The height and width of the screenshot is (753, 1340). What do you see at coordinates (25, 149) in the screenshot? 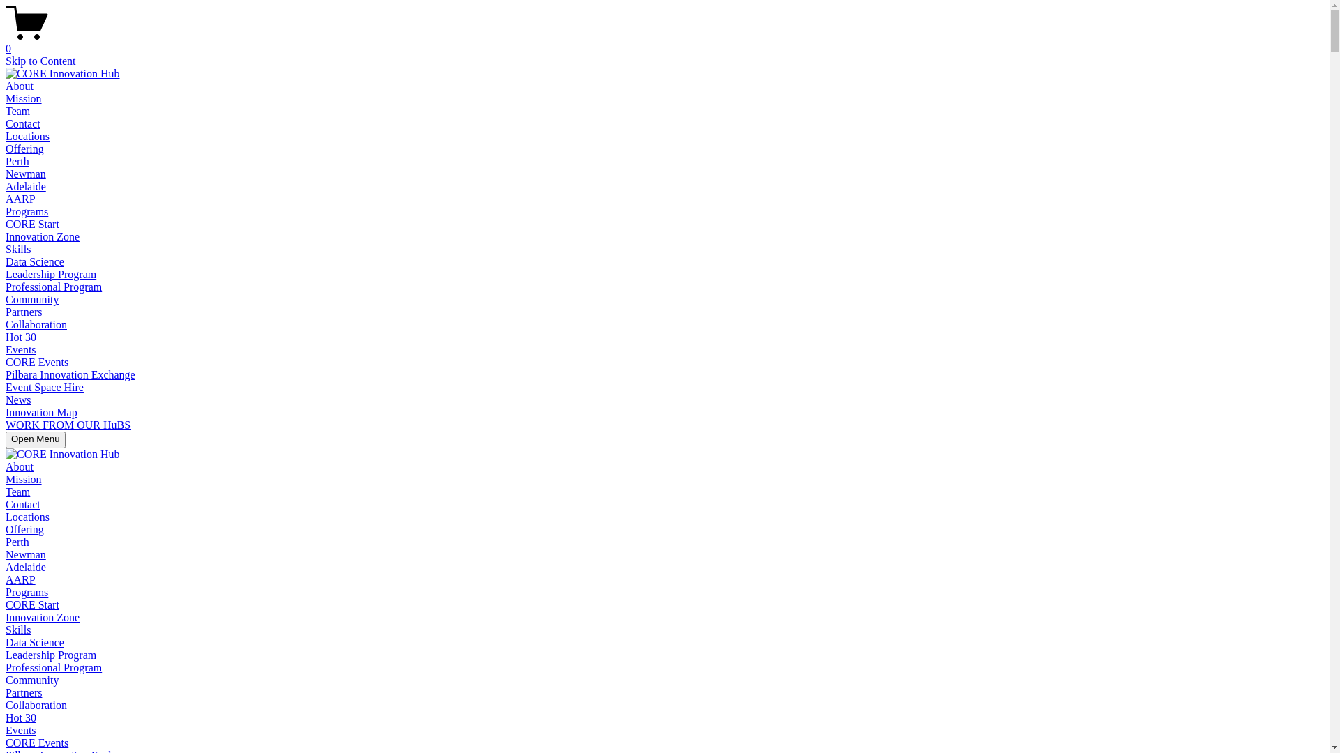
I see `Offering` at bounding box center [25, 149].